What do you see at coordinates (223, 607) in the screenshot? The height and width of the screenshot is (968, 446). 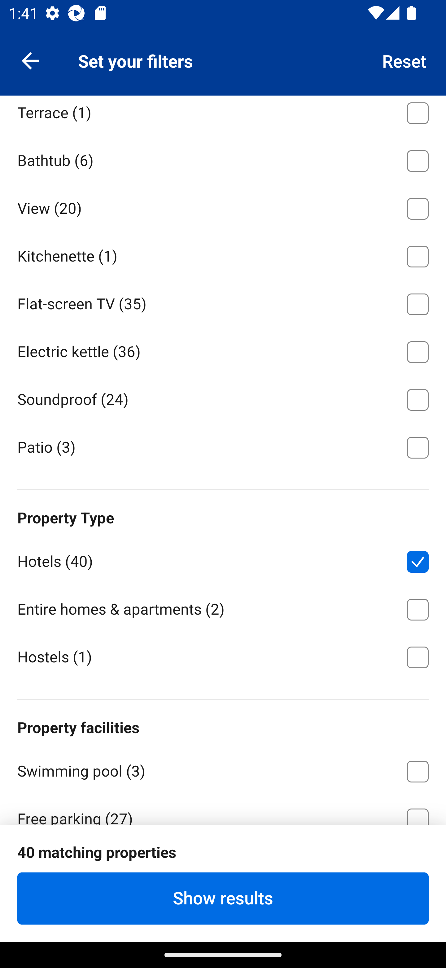 I see `Entire homes & apartments ⁦(2)` at bounding box center [223, 607].